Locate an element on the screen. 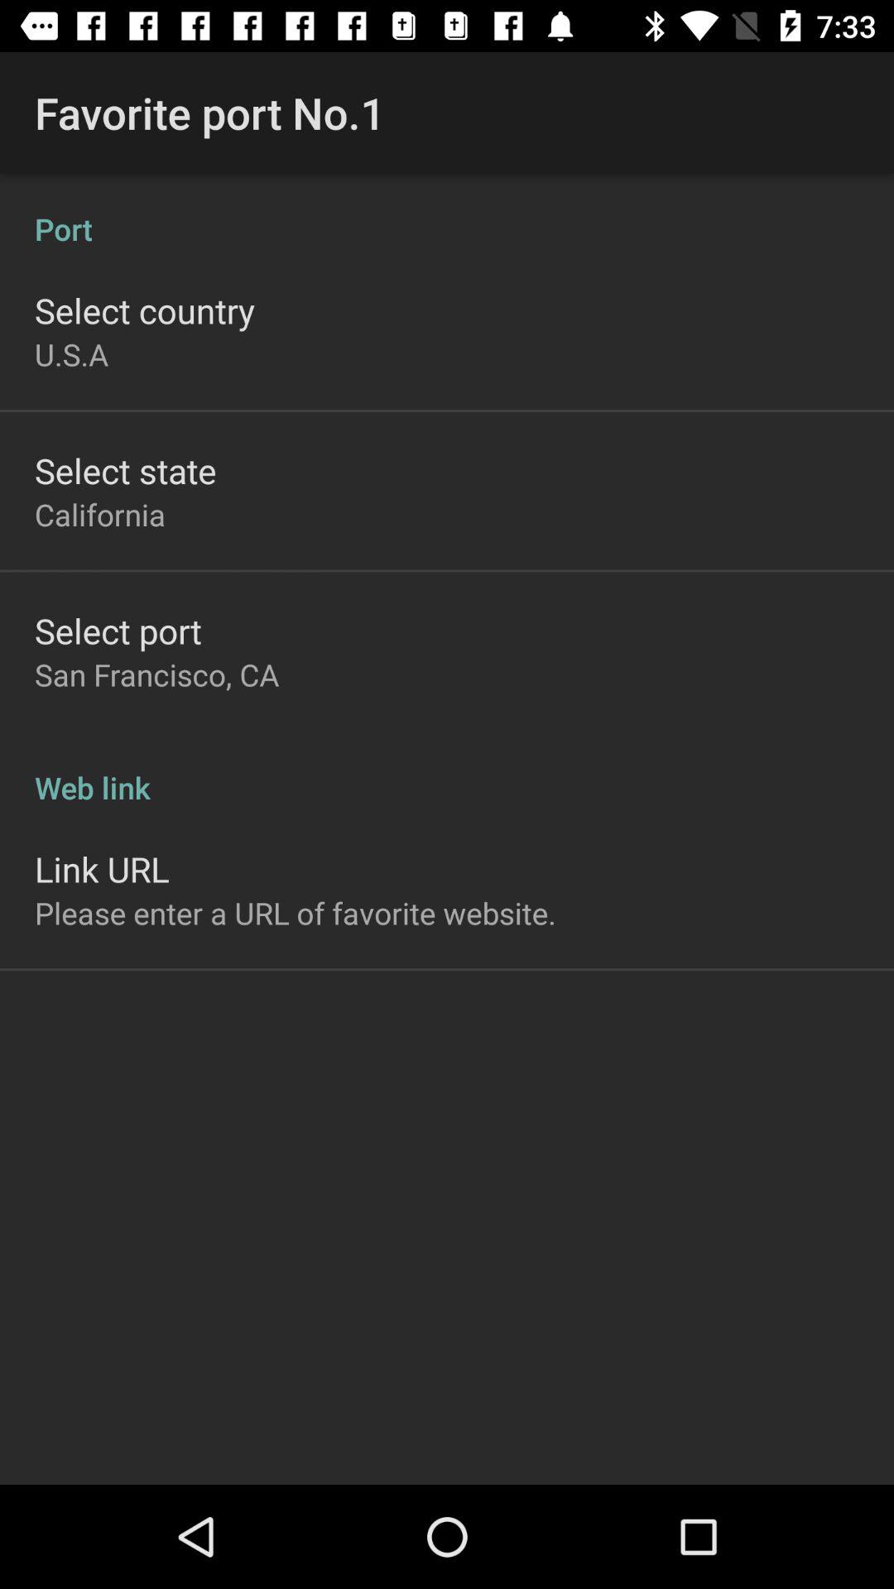 This screenshot has height=1589, width=894. select california item is located at coordinates (100, 514).